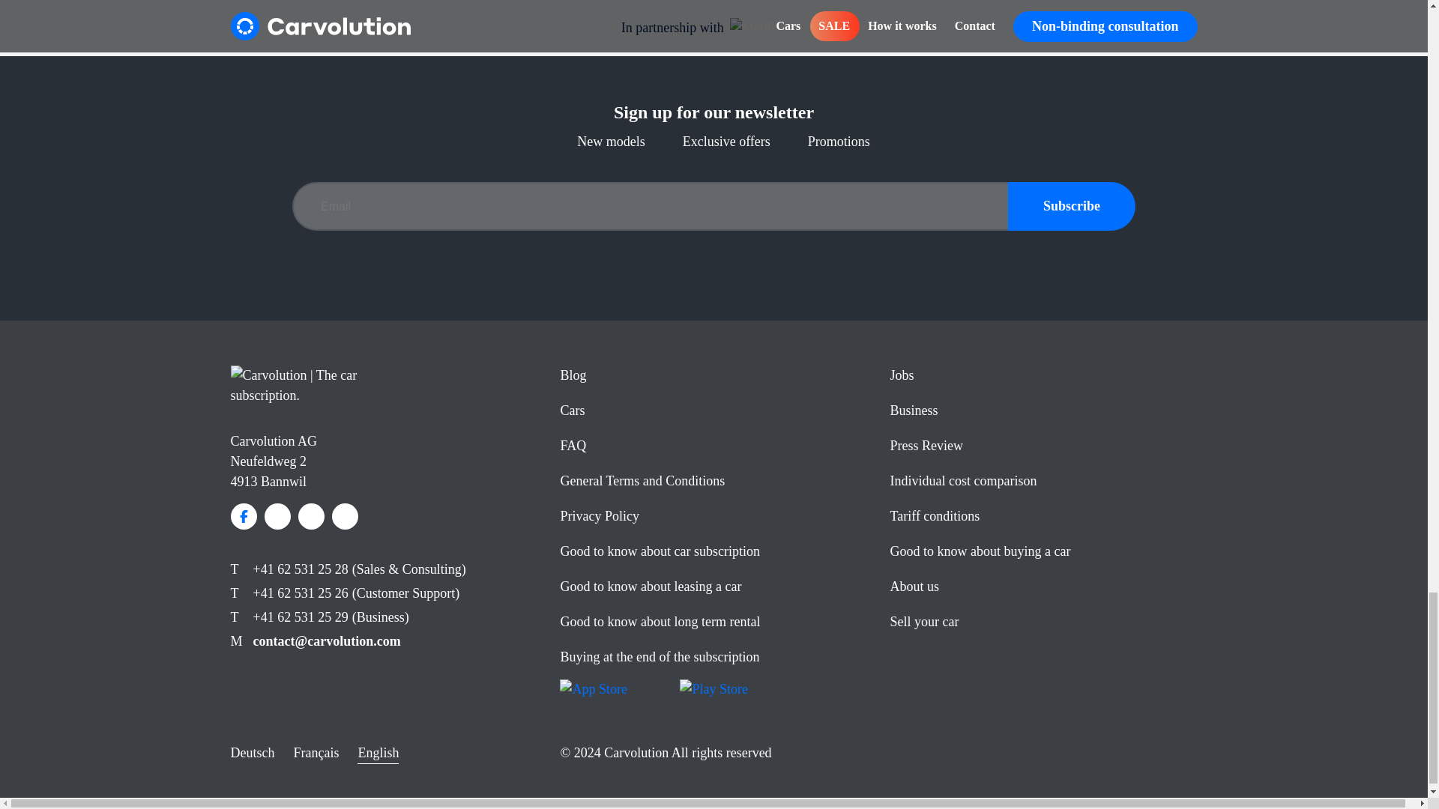  What do you see at coordinates (926, 445) in the screenshot?
I see `Press Review` at bounding box center [926, 445].